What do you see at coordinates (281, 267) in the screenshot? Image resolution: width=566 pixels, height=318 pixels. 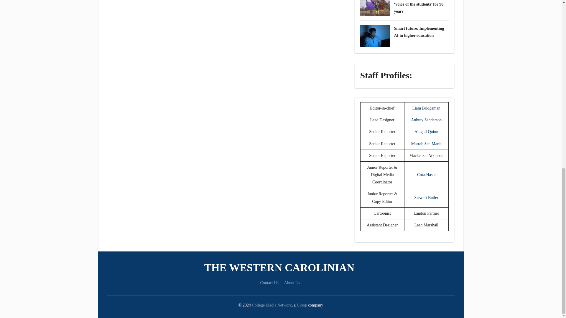 I see `Western Carolina University's source for student-led news.` at bounding box center [281, 267].